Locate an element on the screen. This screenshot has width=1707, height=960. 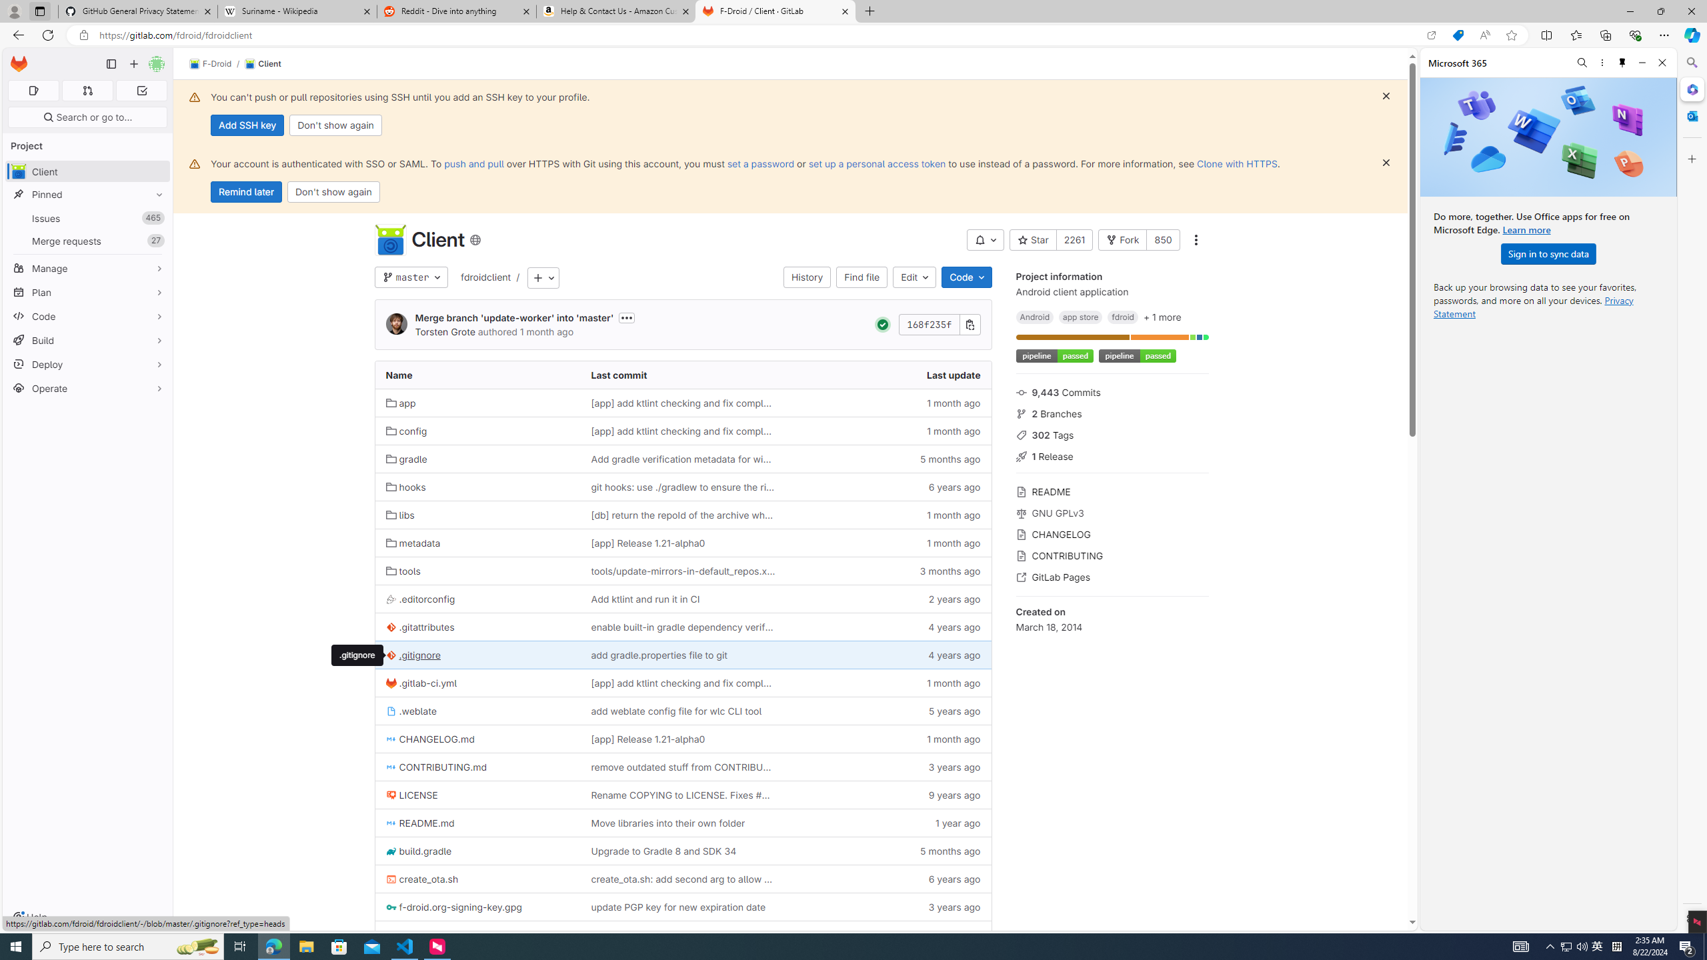
LICENSE is located at coordinates (477, 795).